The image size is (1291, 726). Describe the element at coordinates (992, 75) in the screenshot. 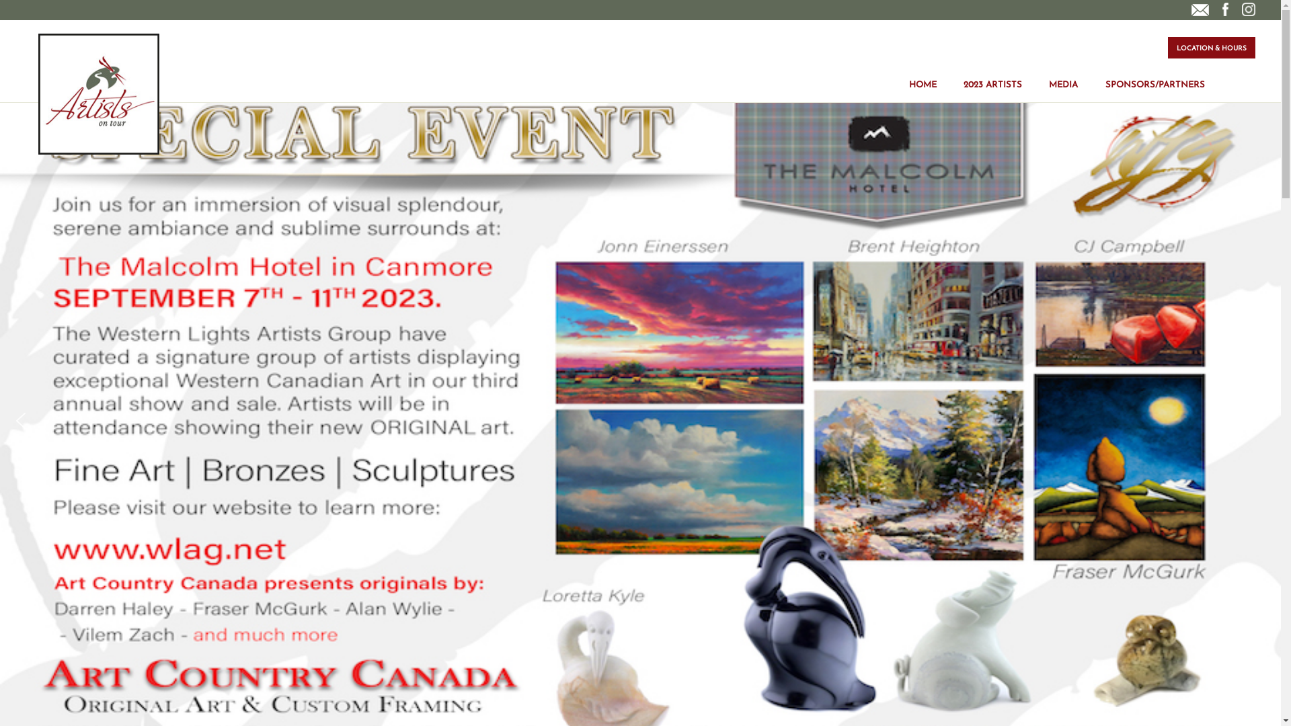

I see `2023 ARTISTS` at that location.